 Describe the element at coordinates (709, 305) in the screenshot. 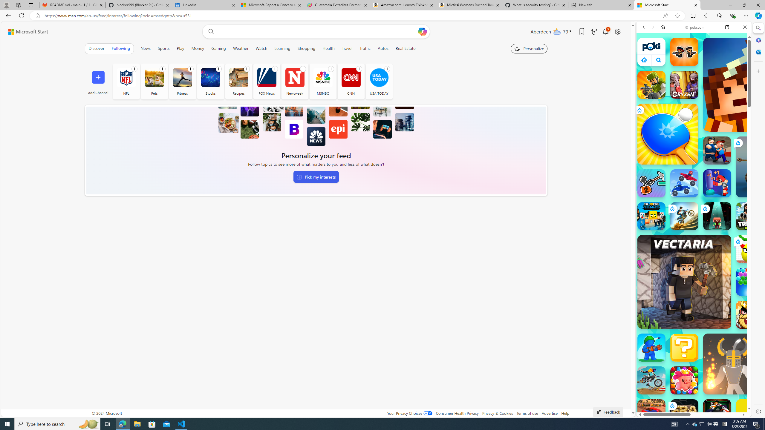

I see `Combat Reloaded` at that location.